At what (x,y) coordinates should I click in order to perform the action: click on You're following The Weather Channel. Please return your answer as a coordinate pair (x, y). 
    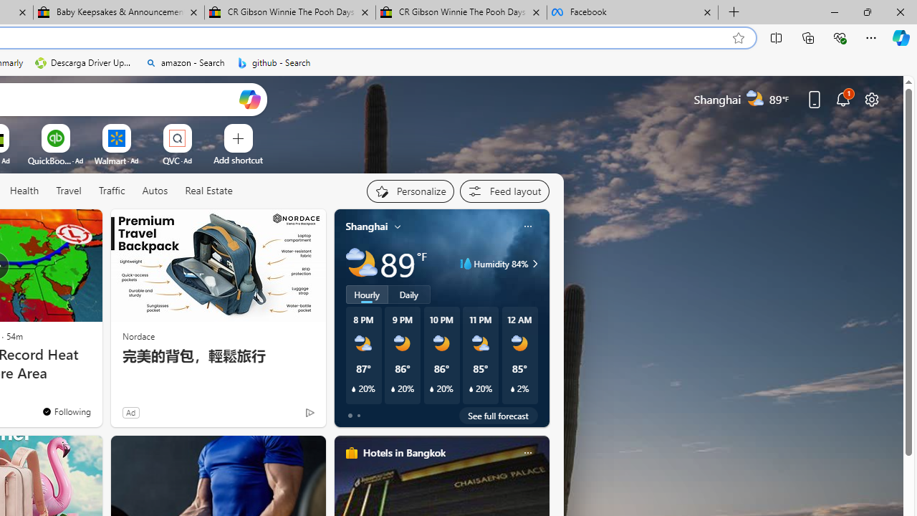
    Looking at the image, I should click on (66, 411).